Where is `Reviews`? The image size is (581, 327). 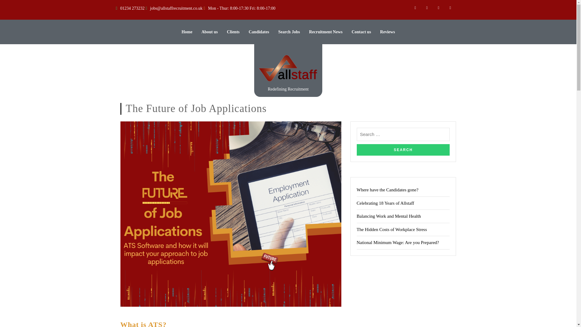
Reviews is located at coordinates (387, 32).